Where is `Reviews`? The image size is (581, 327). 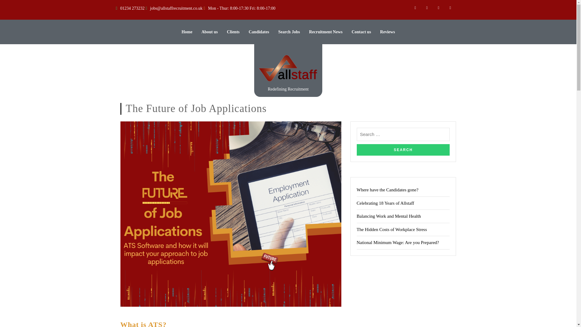
Reviews is located at coordinates (387, 32).